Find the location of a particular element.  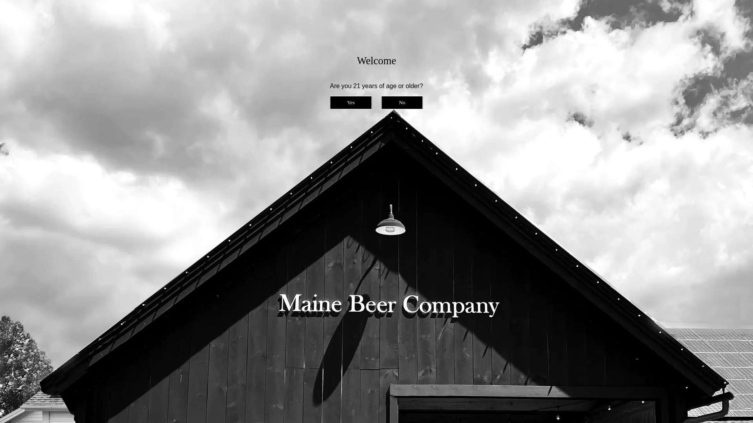

Tasting Room is located at coordinates (340, 81).